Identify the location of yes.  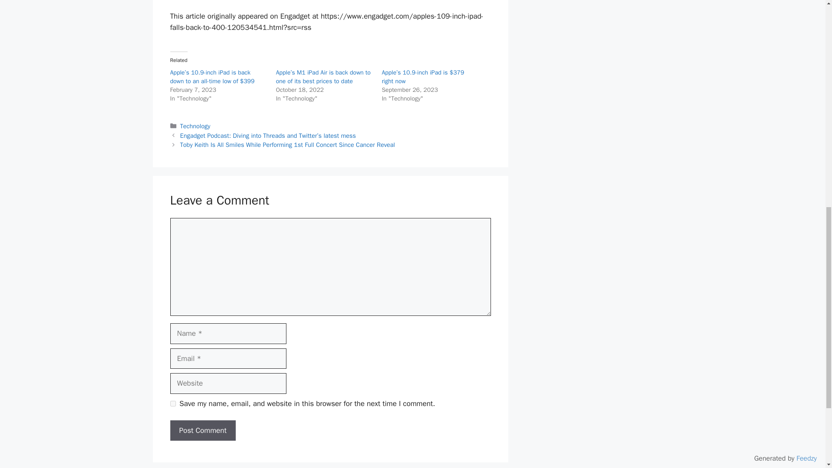
(172, 403).